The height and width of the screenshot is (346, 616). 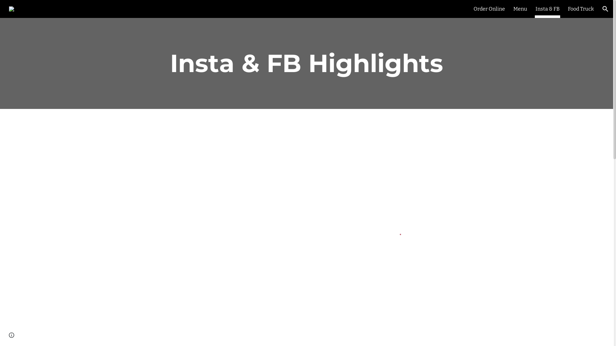 I want to click on Order Online, so click(x=489, y=9).